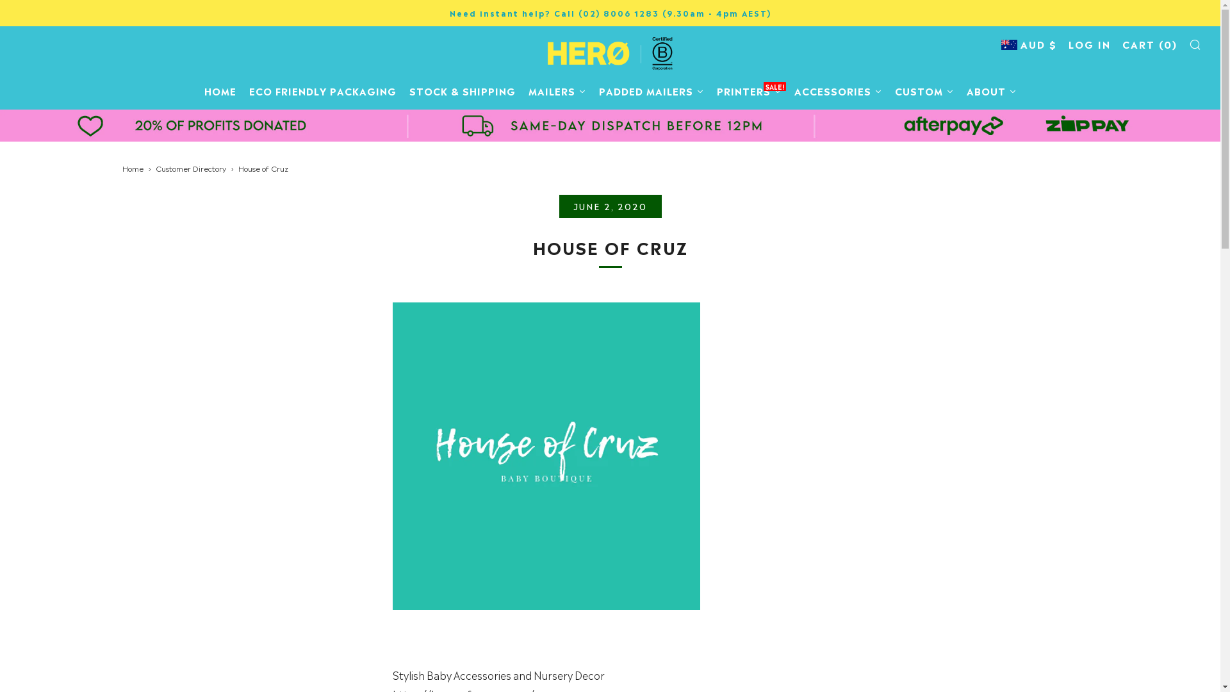 This screenshot has width=1230, height=692. I want to click on CART (0), so click(1150, 44).